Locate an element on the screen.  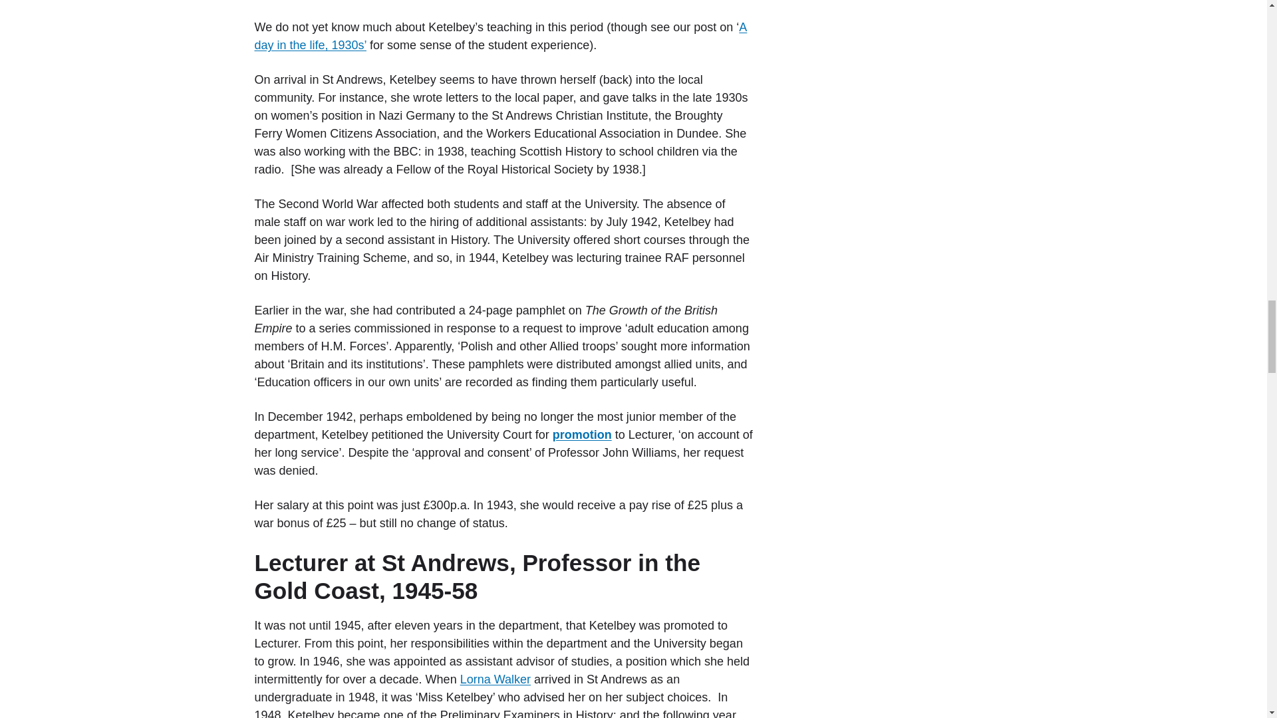
promotion is located at coordinates (582, 435).